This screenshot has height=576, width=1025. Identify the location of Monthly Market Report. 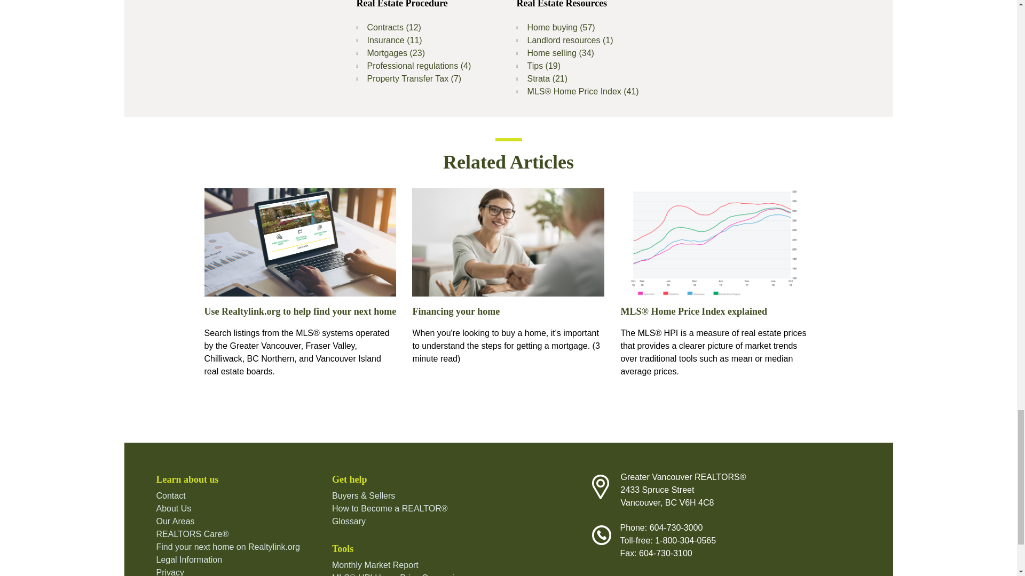
(375, 565).